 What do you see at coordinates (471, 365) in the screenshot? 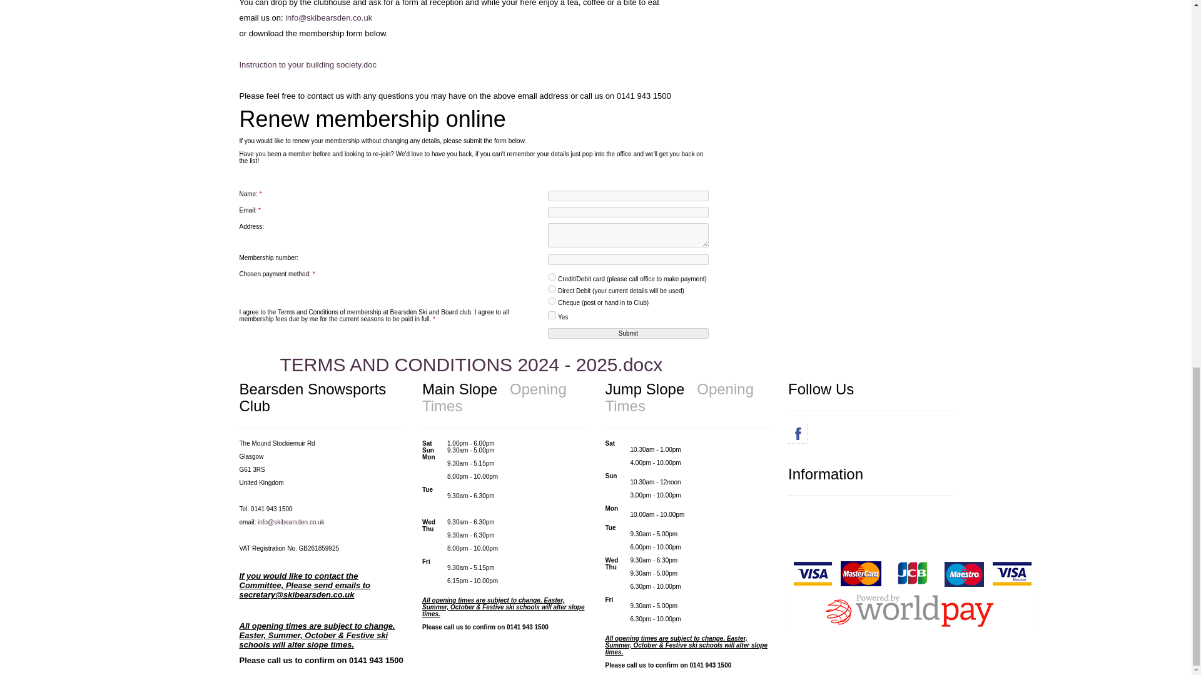
I see `TERMS AND CONDITIONS 2024 - 2025.docx` at bounding box center [471, 365].